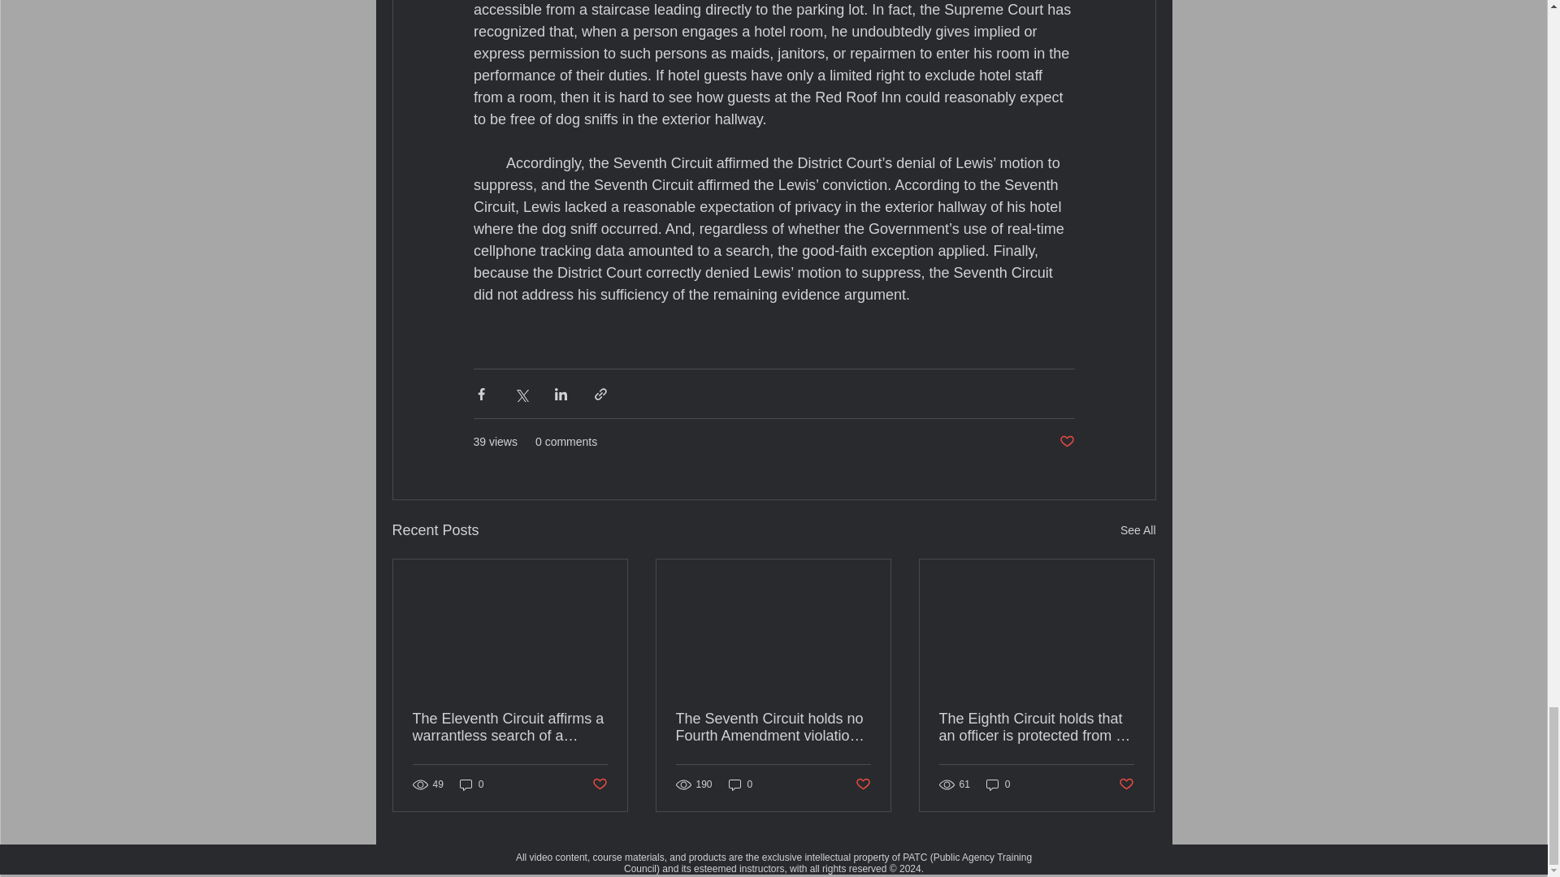 The height and width of the screenshot is (877, 1560). What do you see at coordinates (598, 784) in the screenshot?
I see `Post not marked as liked` at bounding box center [598, 784].